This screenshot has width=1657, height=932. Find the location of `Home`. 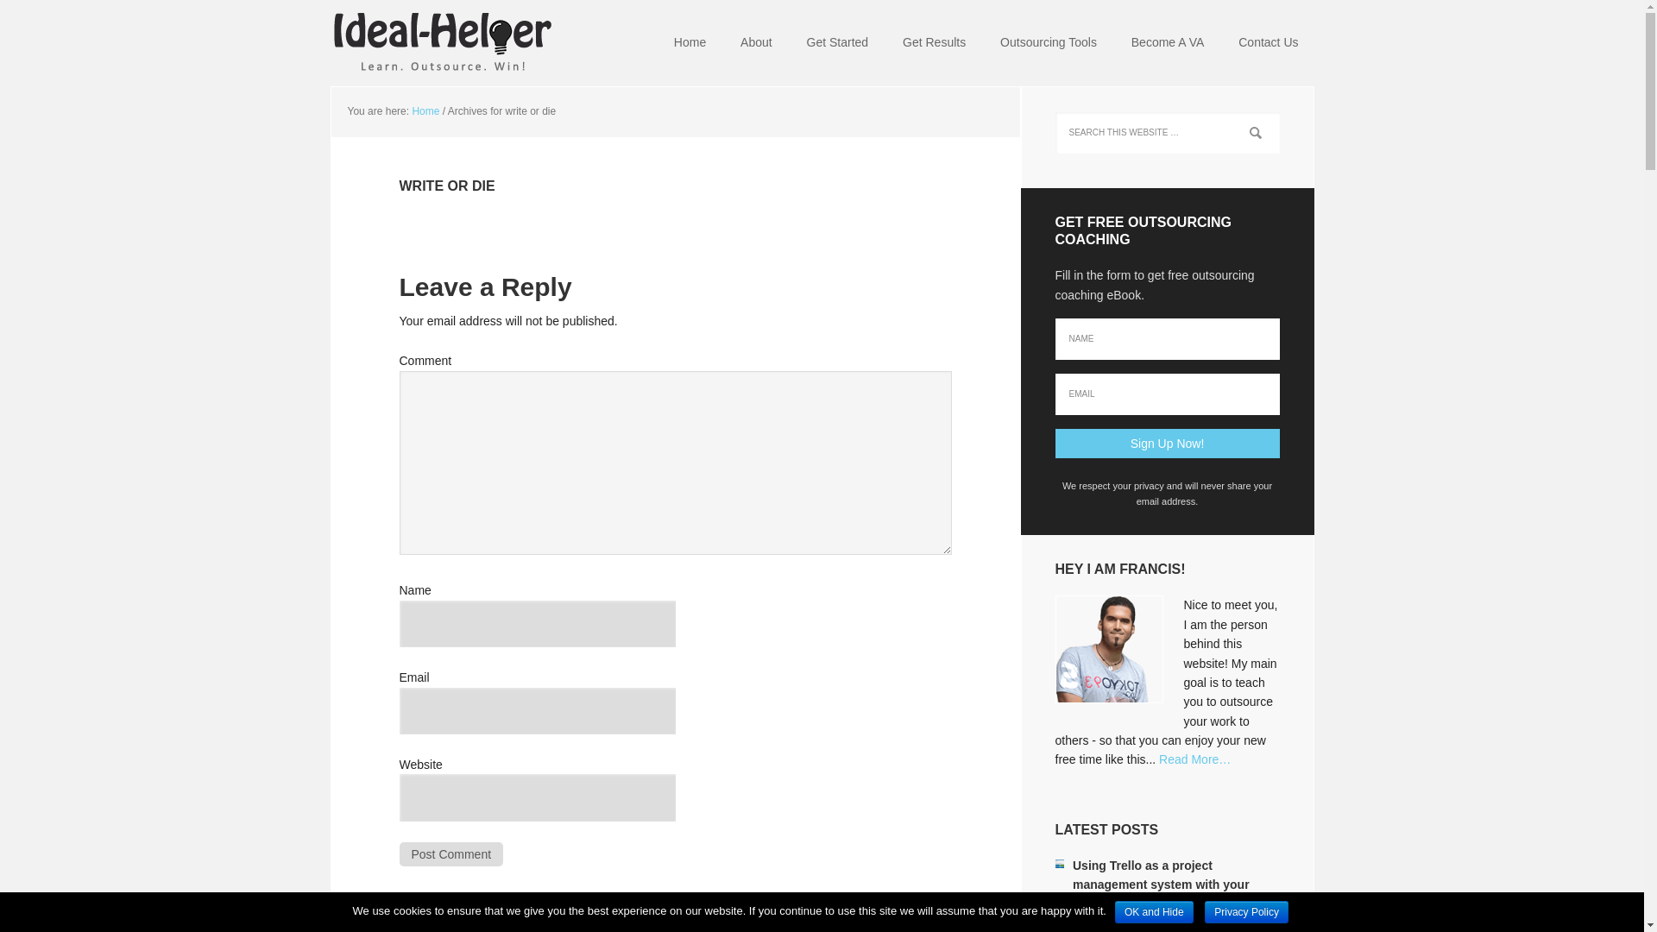

Home is located at coordinates (425, 111).